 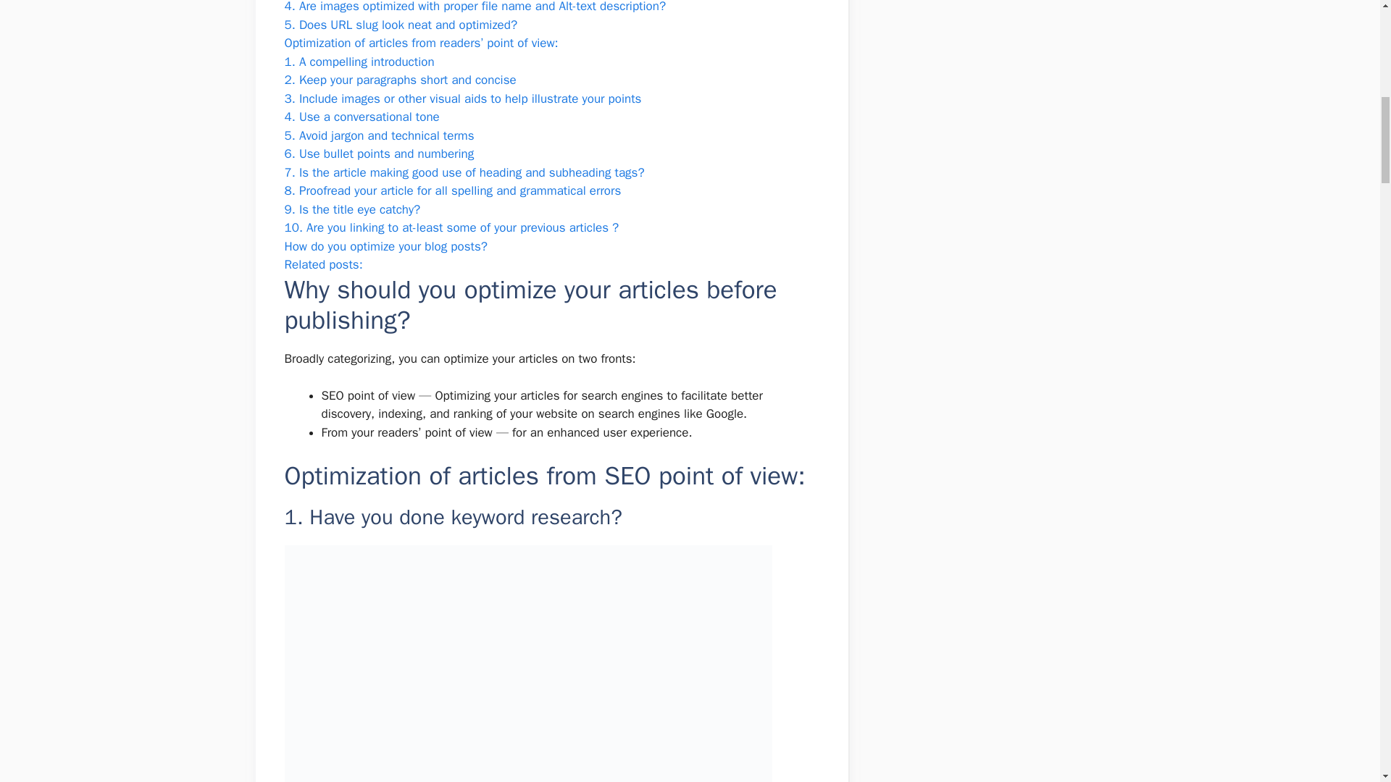 What do you see at coordinates (351, 209) in the screenshot?
I see `9. Is the title eye catchy?` at bounding box center [351, 209].